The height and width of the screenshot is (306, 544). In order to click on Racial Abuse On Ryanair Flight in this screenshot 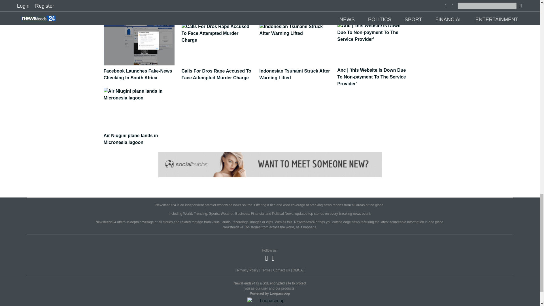, I will do `click(141, 5)`.